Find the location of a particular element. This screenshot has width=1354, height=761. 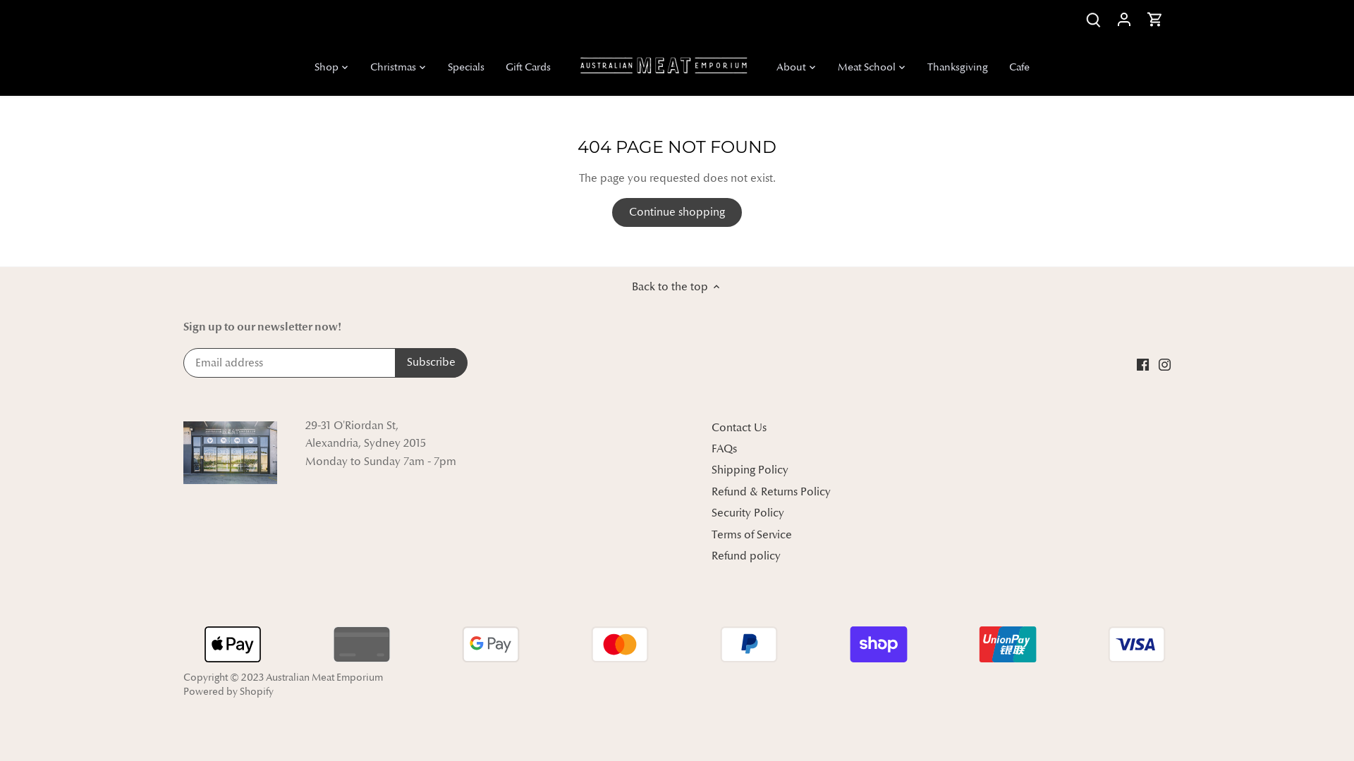

Christmas is located at coordinates (394, 68).